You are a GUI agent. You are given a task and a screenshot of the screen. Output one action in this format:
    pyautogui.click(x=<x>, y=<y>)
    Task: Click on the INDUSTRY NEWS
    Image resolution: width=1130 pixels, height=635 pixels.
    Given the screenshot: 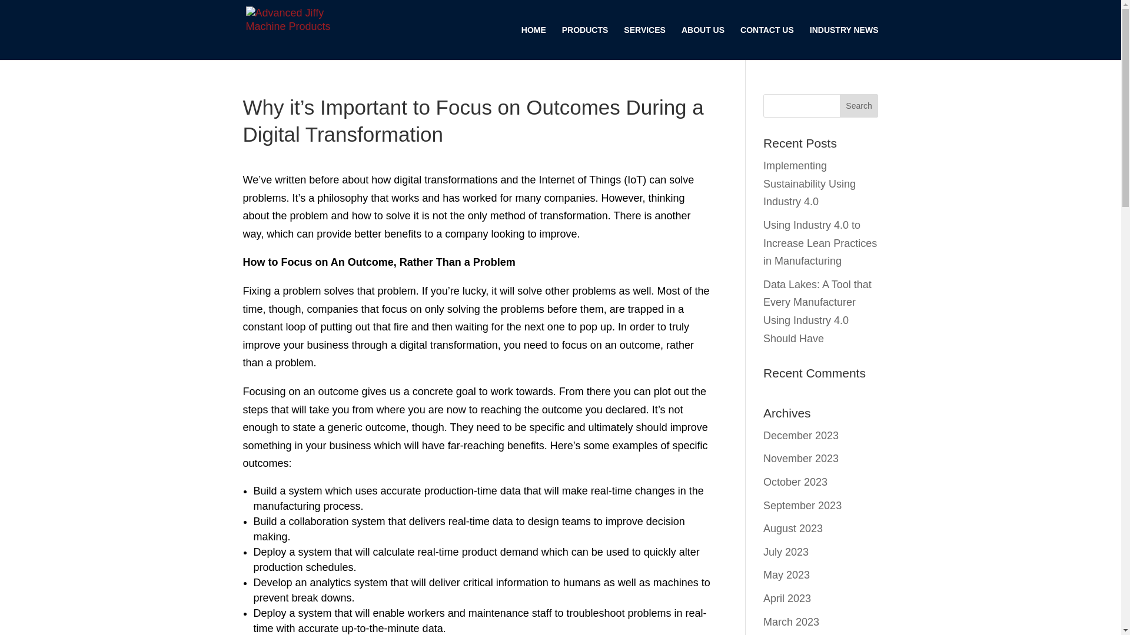 What is the action you would take?
    pyautogui.click(x=844, y=42)
    